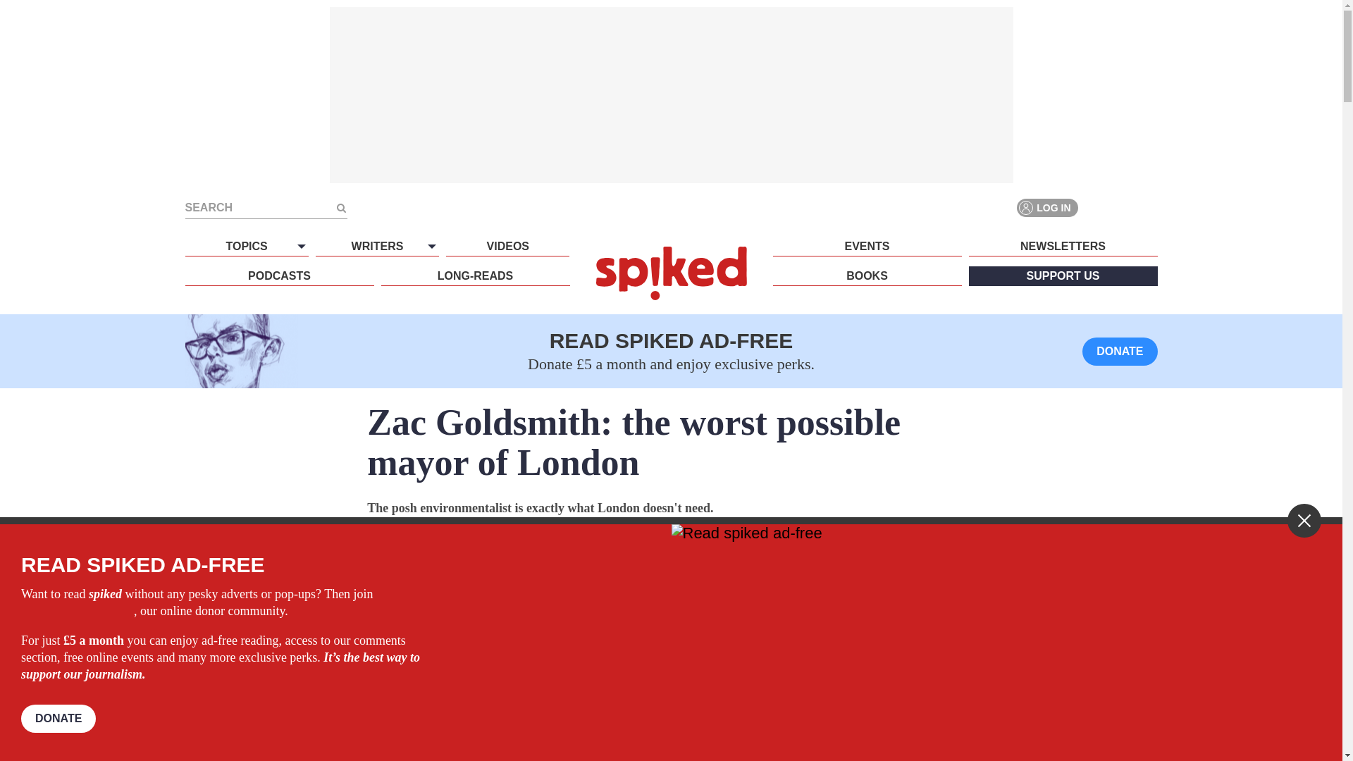  Describe the element at coordinates (867, 276) in the screenshot. I see `BOOKS` at that location.